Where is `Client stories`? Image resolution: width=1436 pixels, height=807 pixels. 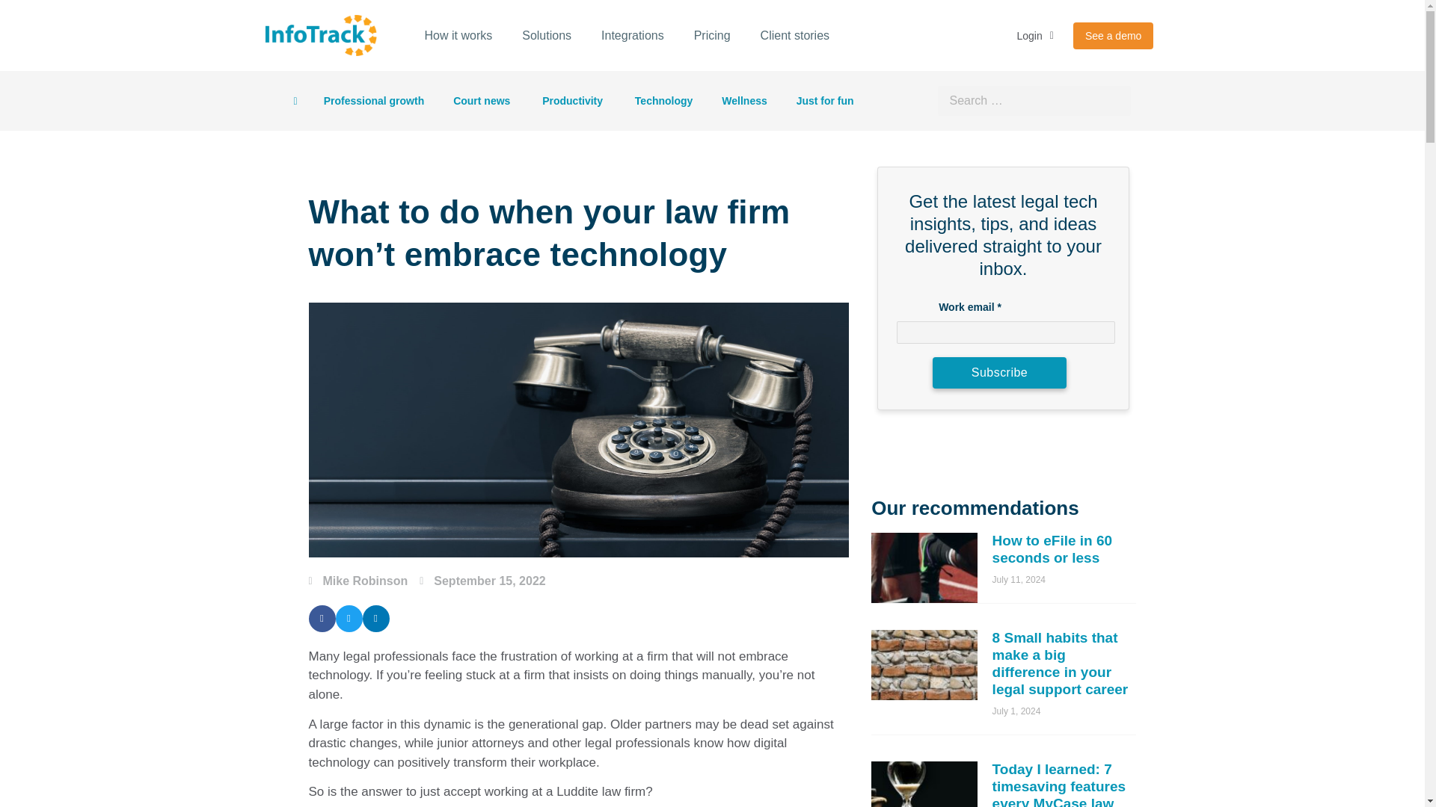 Client stories is located at coordinates (794, 36).